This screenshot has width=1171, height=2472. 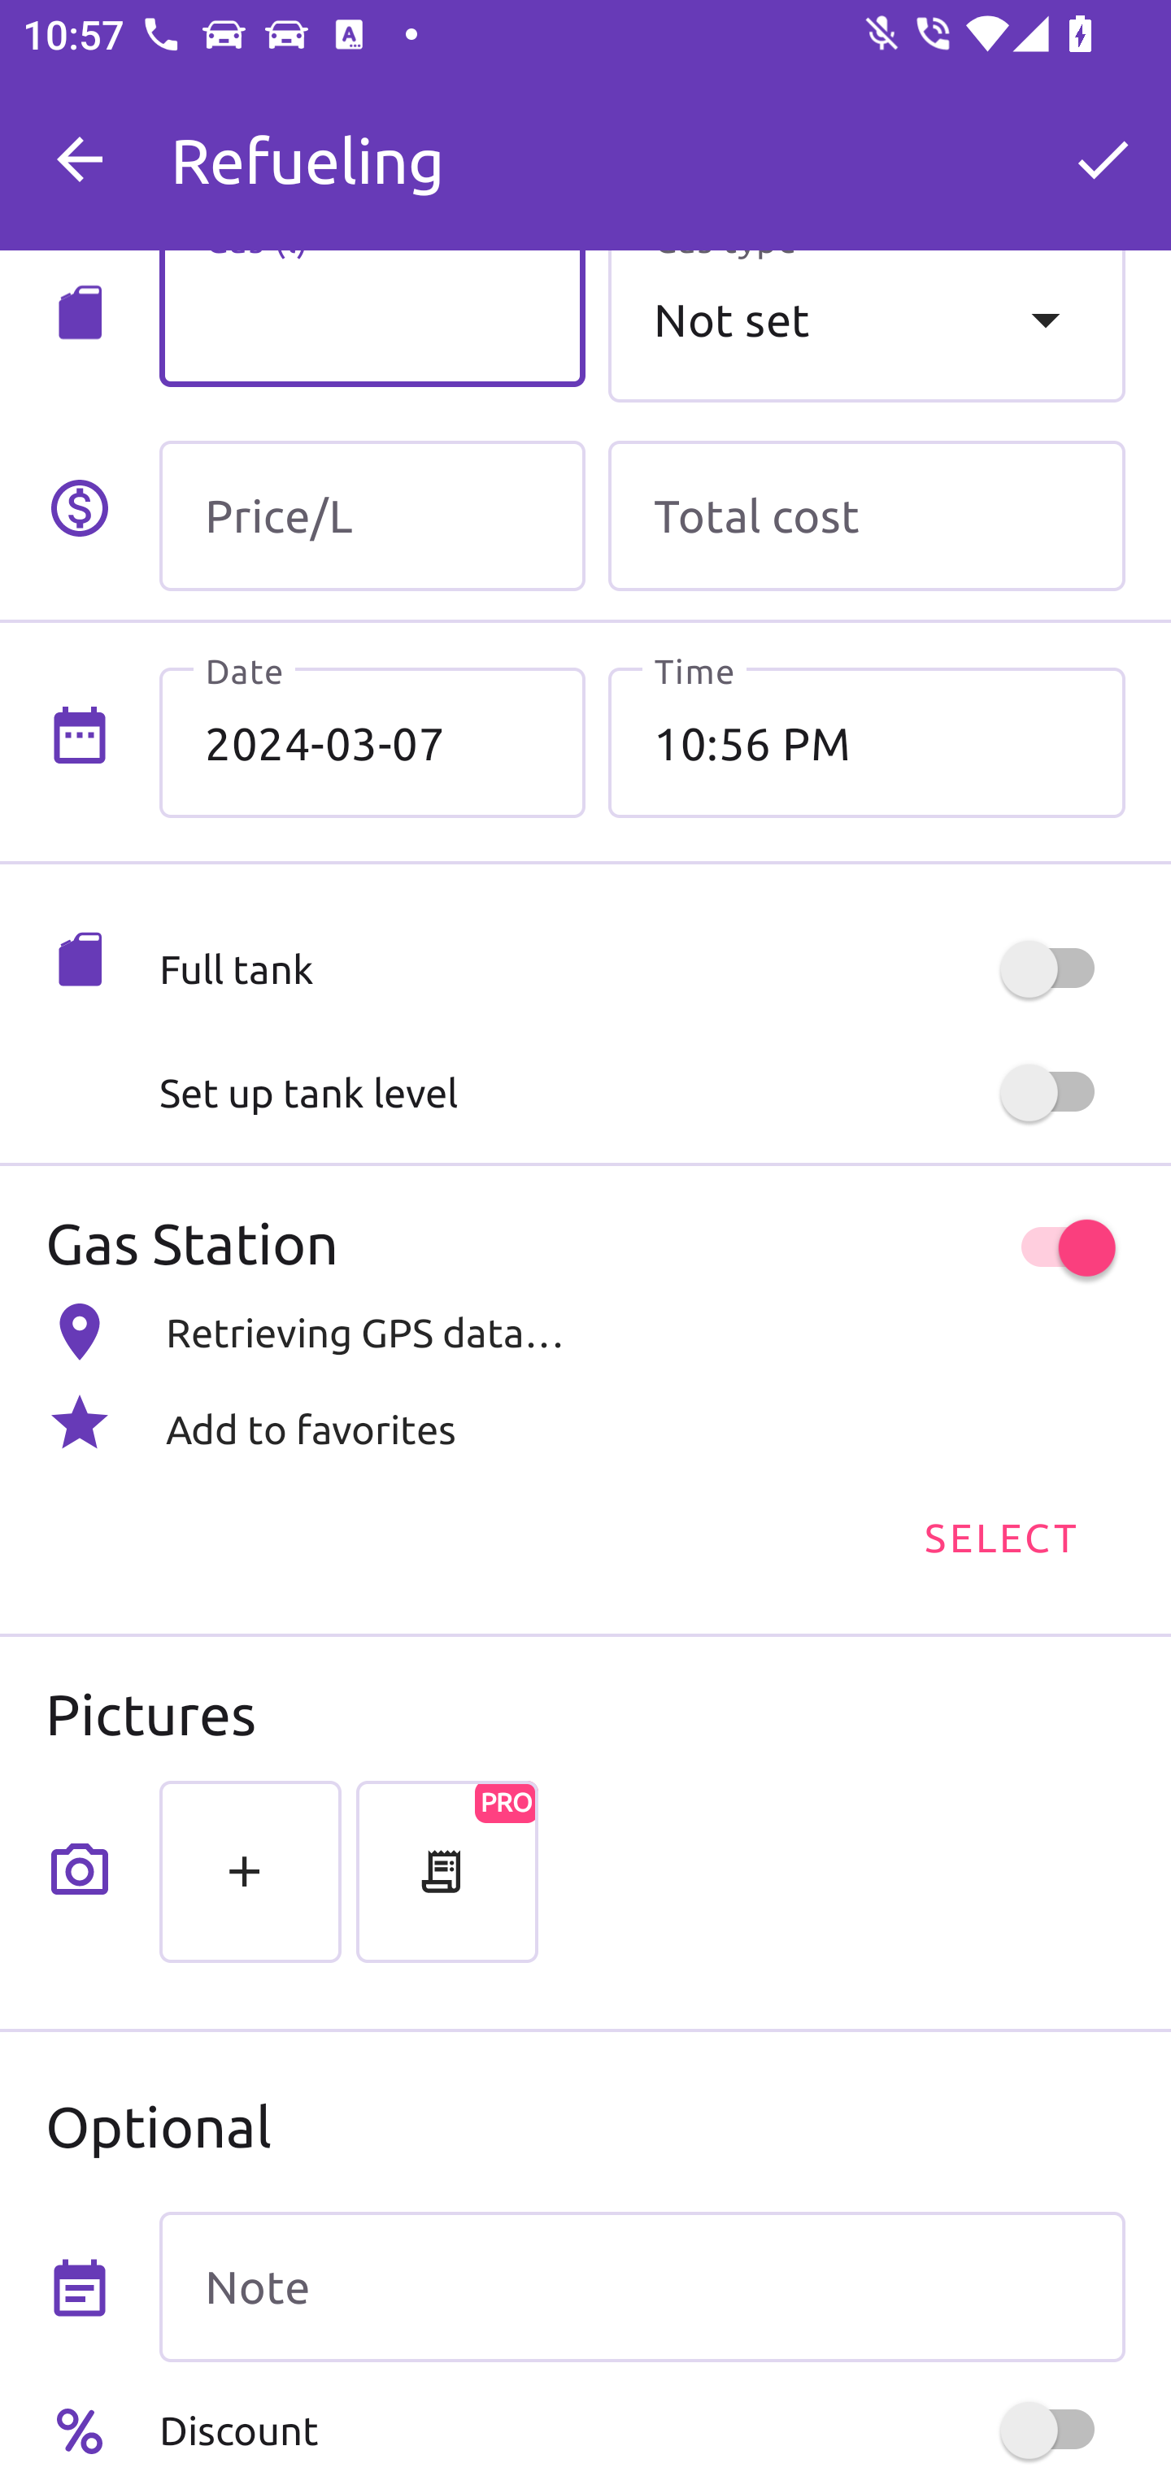 What do you see at coordinates (642, 2287) in the screenshot?
I see `Note` at bounding box center [642, 2287].